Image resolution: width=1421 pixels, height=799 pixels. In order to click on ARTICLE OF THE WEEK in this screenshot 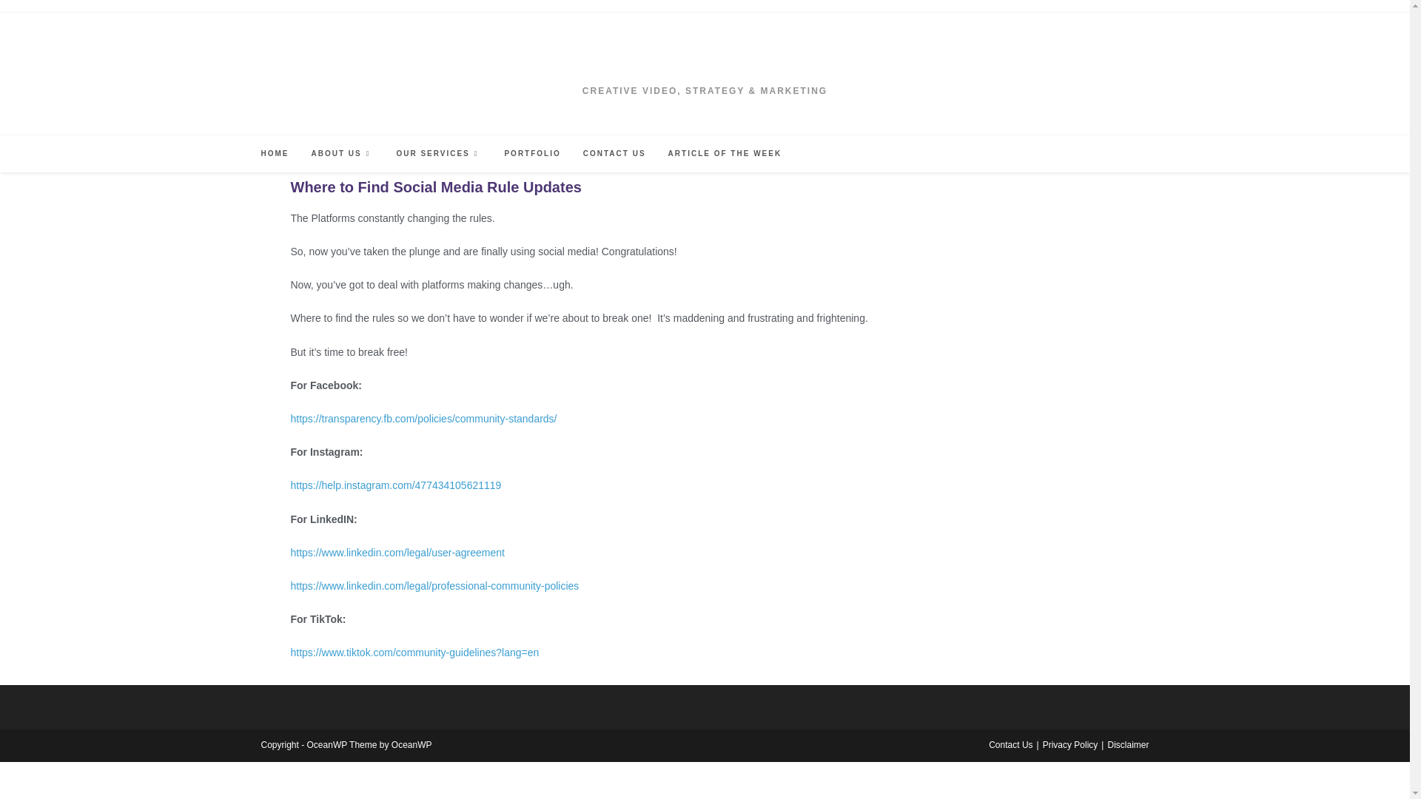, I will do `click(725, 153)`.